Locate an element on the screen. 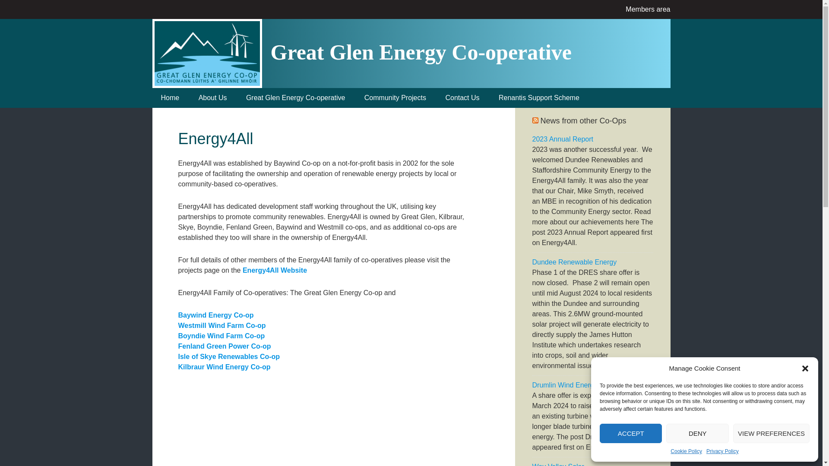  ACCEPT is located at coordinates (630, 433).